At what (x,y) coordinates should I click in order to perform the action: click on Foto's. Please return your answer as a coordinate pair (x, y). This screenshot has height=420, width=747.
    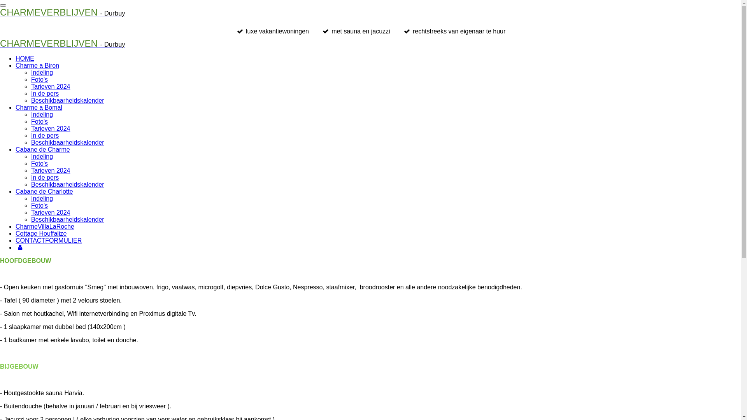
    Looking at the image, I should click on (39, 121).